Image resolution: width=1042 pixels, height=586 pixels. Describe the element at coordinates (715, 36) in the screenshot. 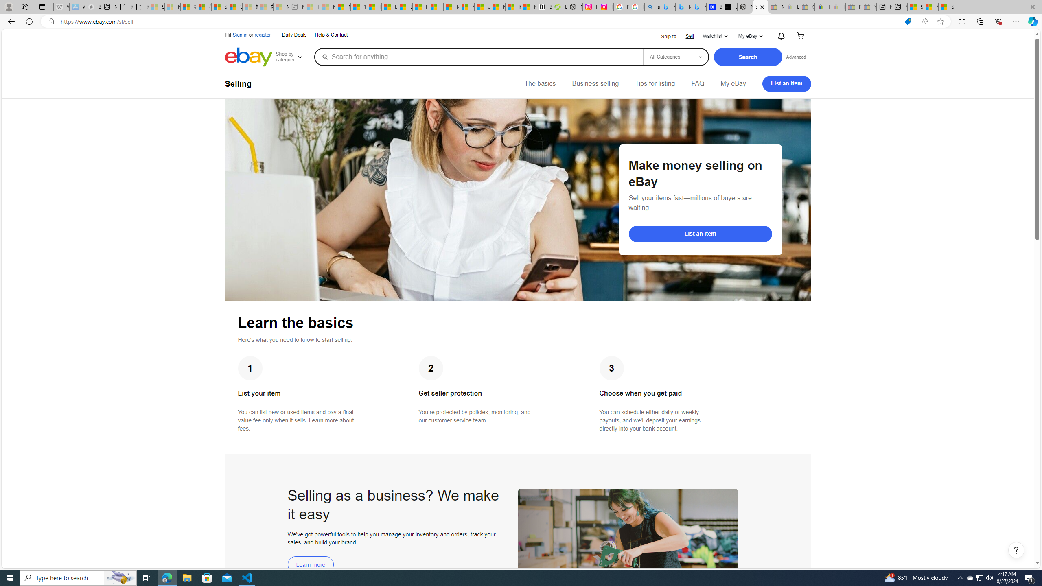

I see `WatchlistExpand Watch List` at that location.